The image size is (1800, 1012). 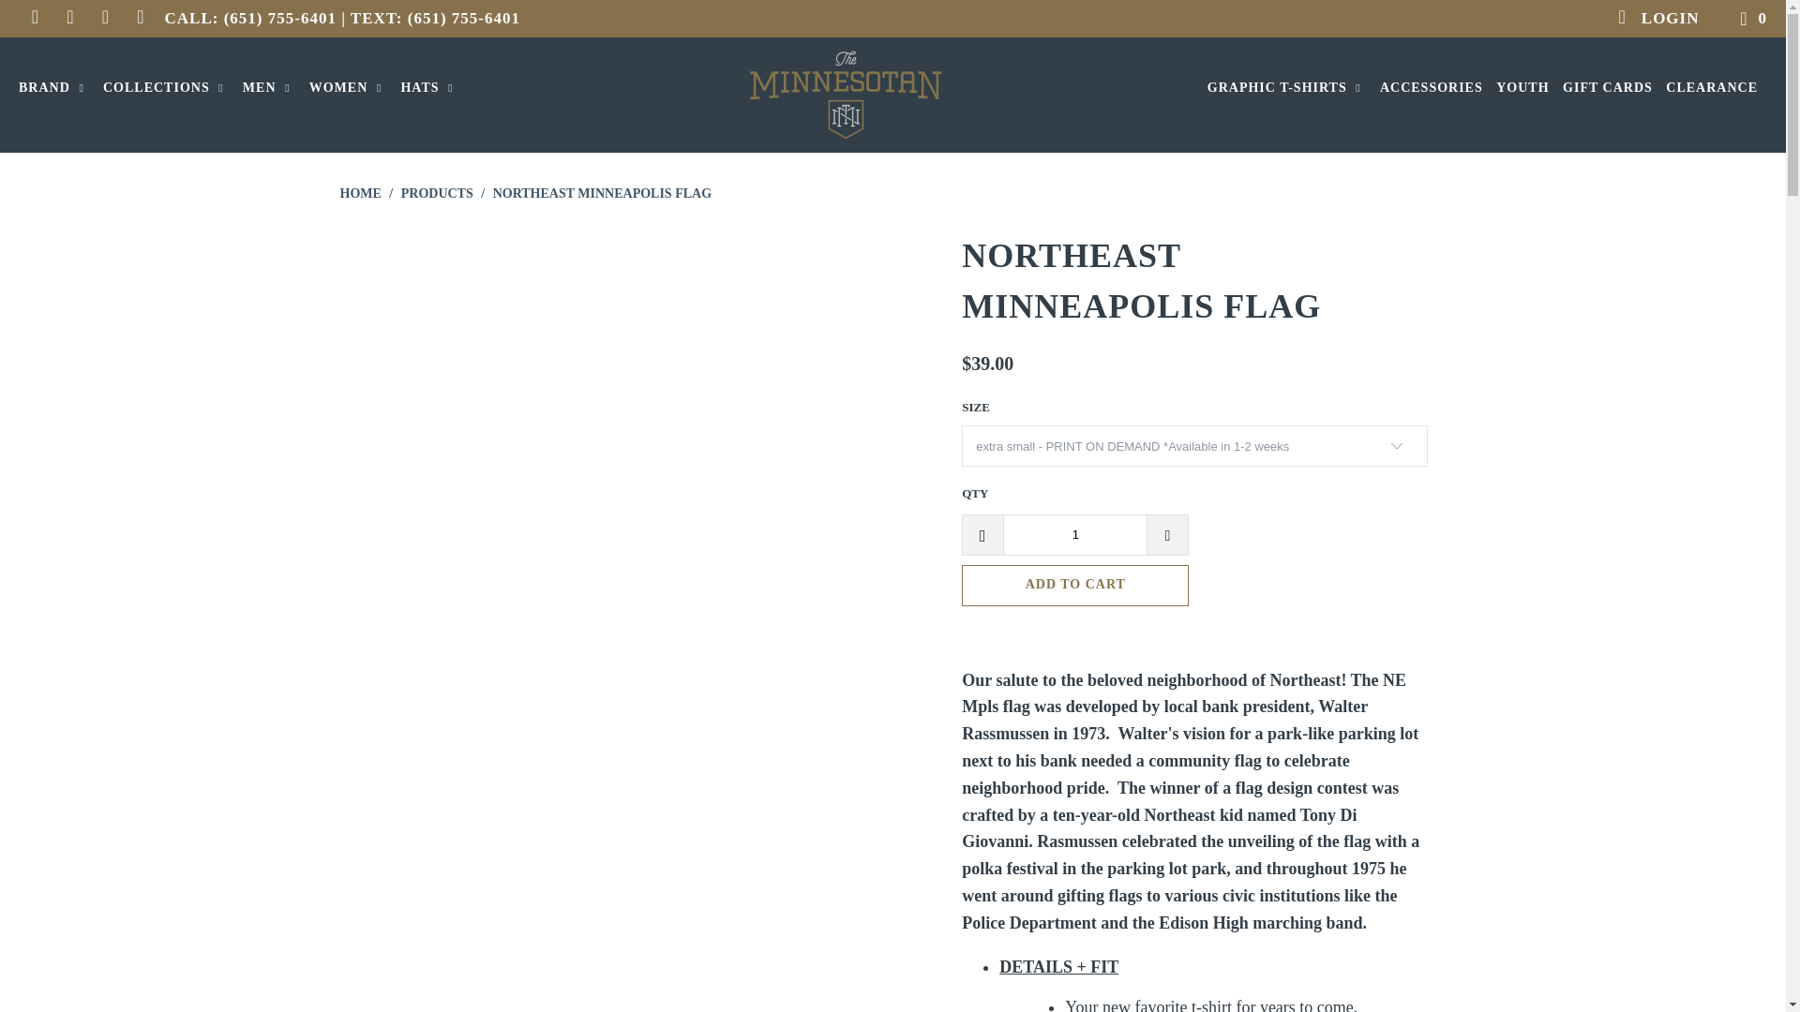 What do you see at coordinates (437, 193) in the screenshot?
I see `Products` at bounding box center [437, 193].